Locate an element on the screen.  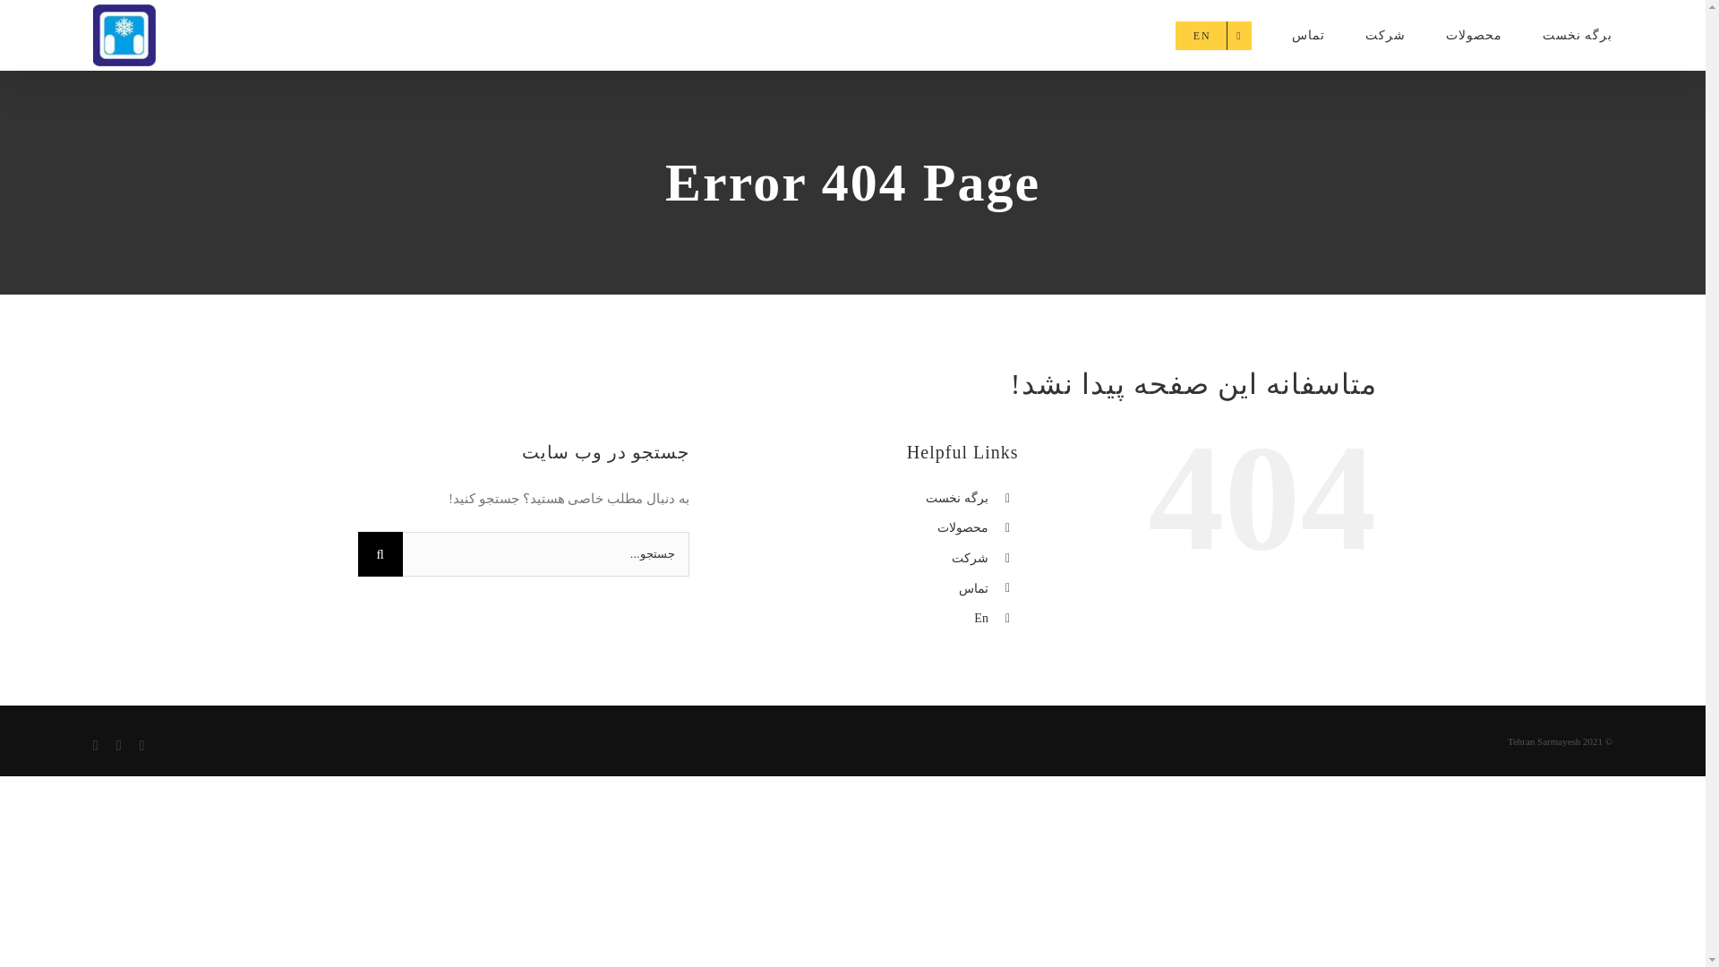
En is located at coordinates (981, 618).